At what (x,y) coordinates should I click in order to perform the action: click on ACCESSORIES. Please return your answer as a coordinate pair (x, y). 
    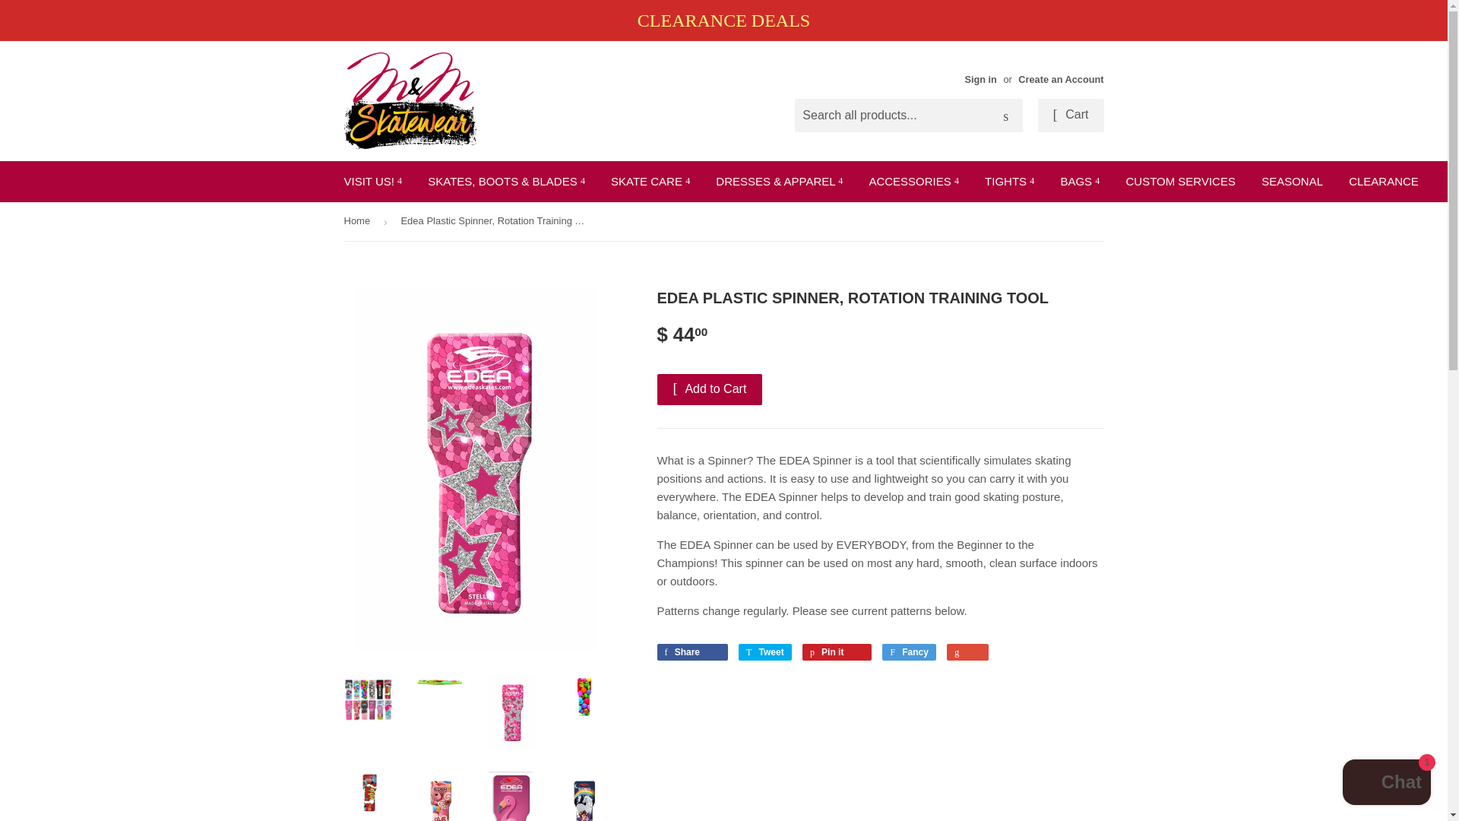
    Looking at the image, I should click on (913, 181).